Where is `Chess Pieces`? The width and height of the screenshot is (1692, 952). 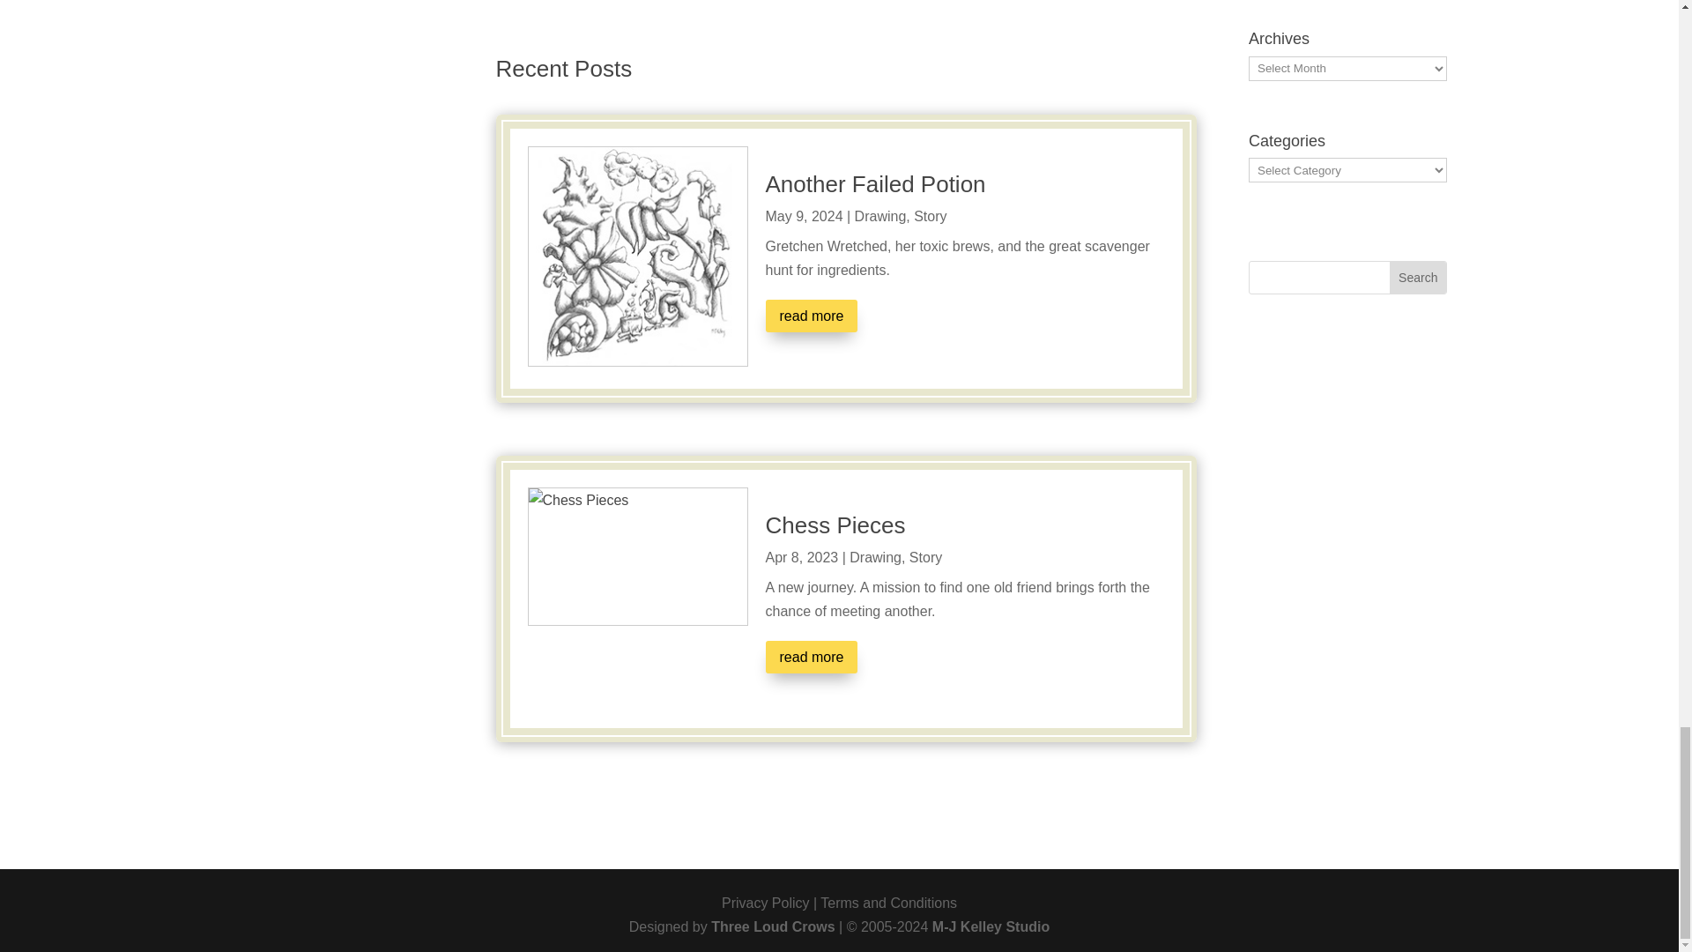 Chess Pieces is located at coordinates (835, 525).